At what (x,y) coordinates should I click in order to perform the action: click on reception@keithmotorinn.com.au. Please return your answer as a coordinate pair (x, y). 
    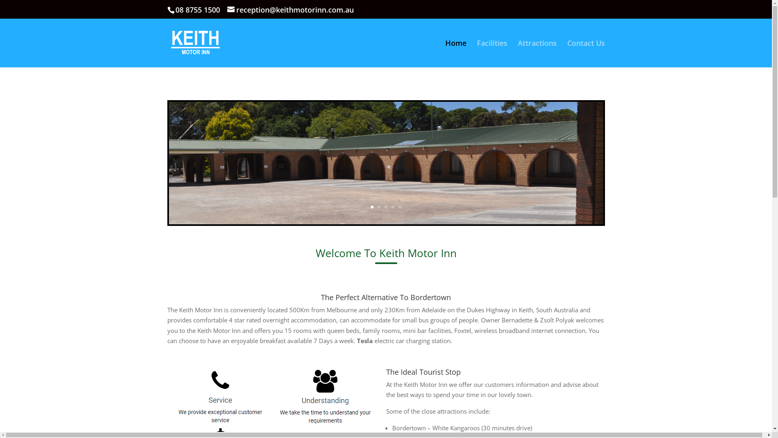
    Looking at the image, I should click on (290, 10).